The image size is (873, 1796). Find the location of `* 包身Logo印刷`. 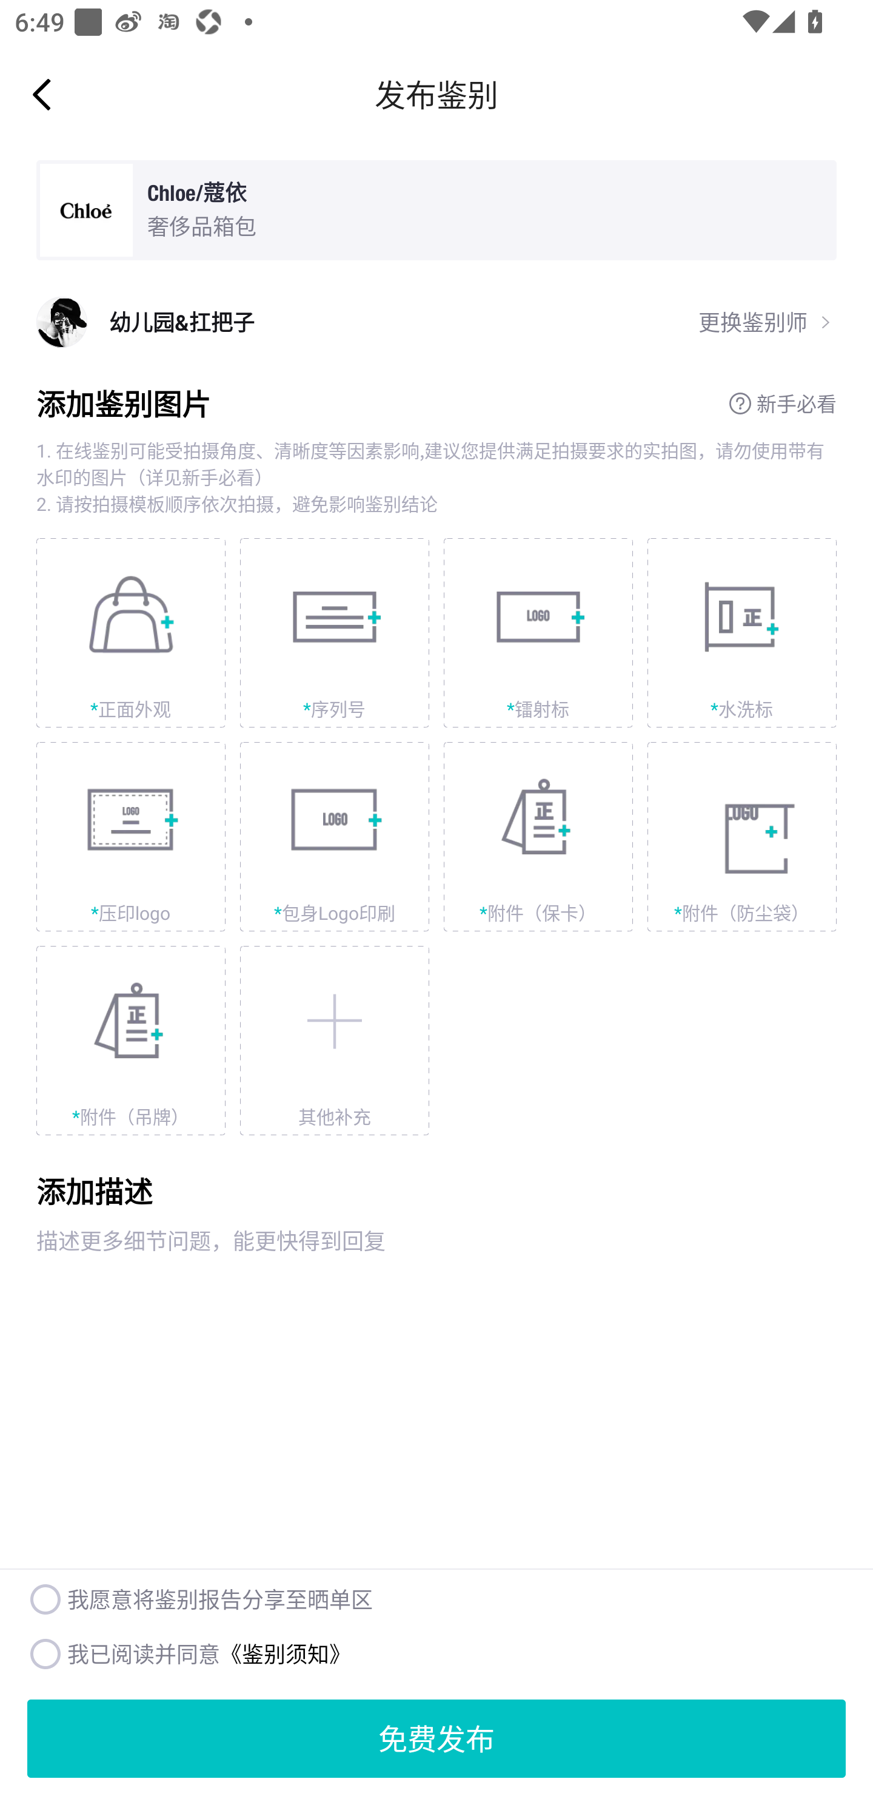

* 包身Logo印刷 is located at coordinates (335, 837).